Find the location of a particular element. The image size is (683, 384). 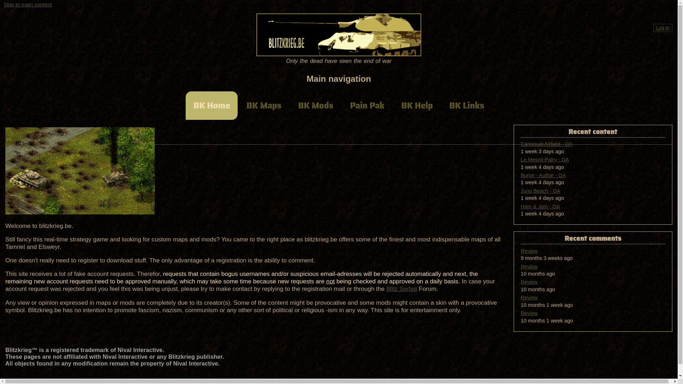

Buron - Authie - OA is located at coordinates (544, 175).